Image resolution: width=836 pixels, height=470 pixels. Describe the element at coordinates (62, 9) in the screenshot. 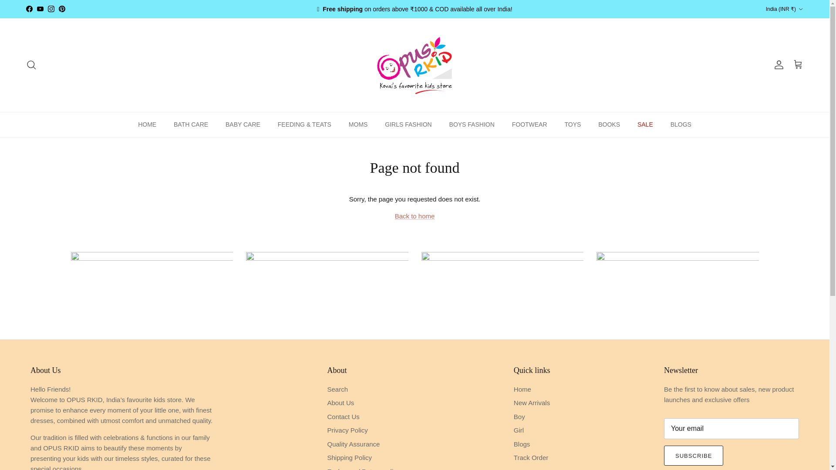

I see `Pinterest` at that location.